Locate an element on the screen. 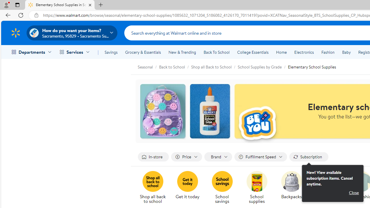 The height and width of the screenshot is (208, 370). Shop all back to school Shop all back to school is located at coordinates (153, 188).